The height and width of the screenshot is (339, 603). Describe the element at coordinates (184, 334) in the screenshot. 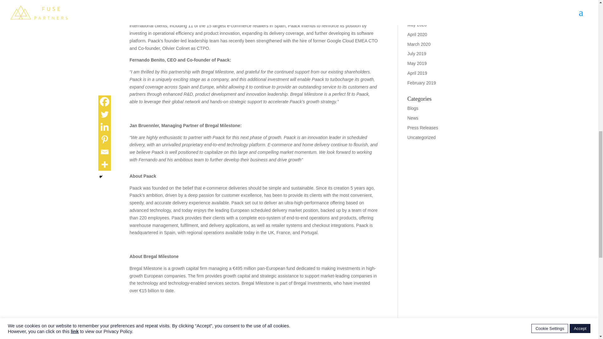

I see `More` at that location.